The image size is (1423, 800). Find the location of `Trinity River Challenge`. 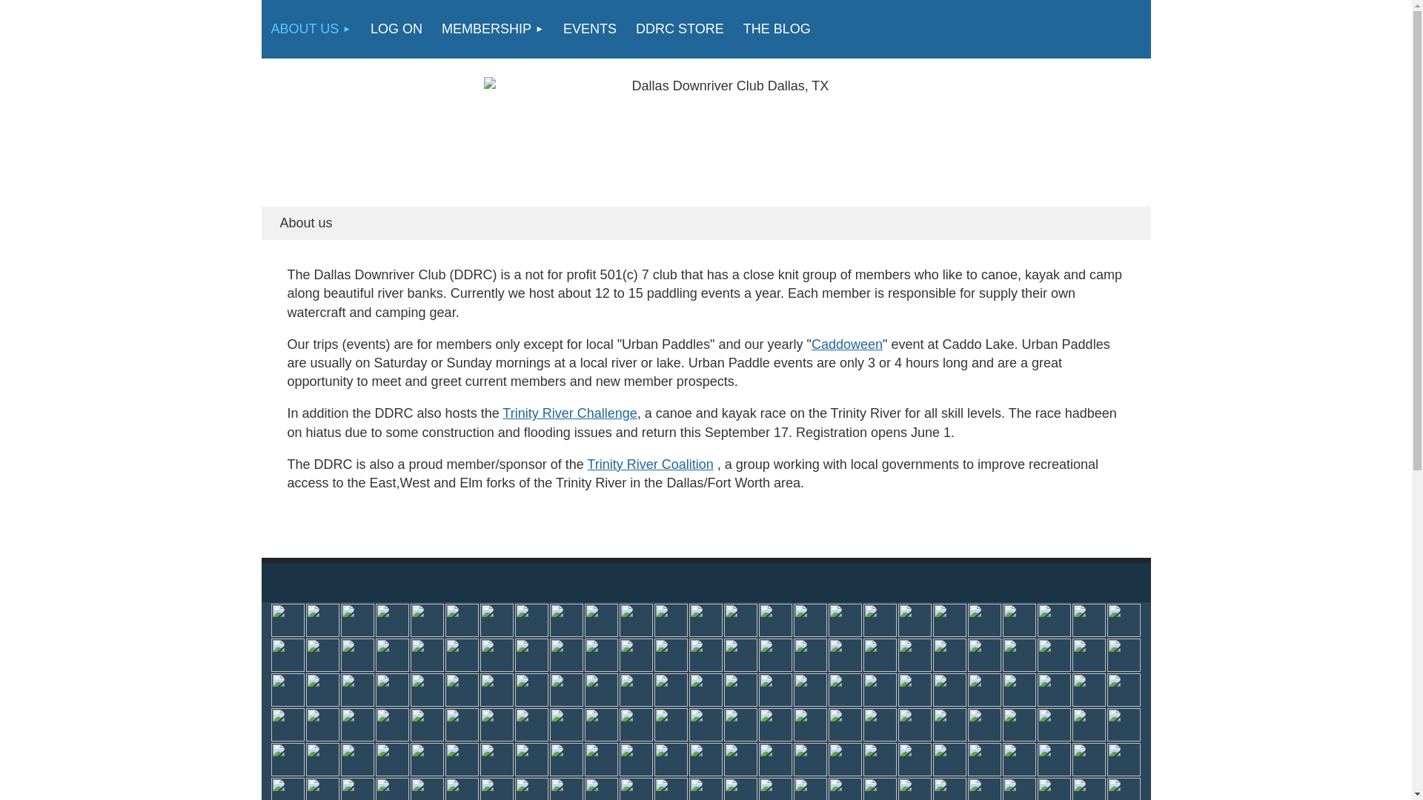

Trinity River Challenge is located at coordinates (569, 413).